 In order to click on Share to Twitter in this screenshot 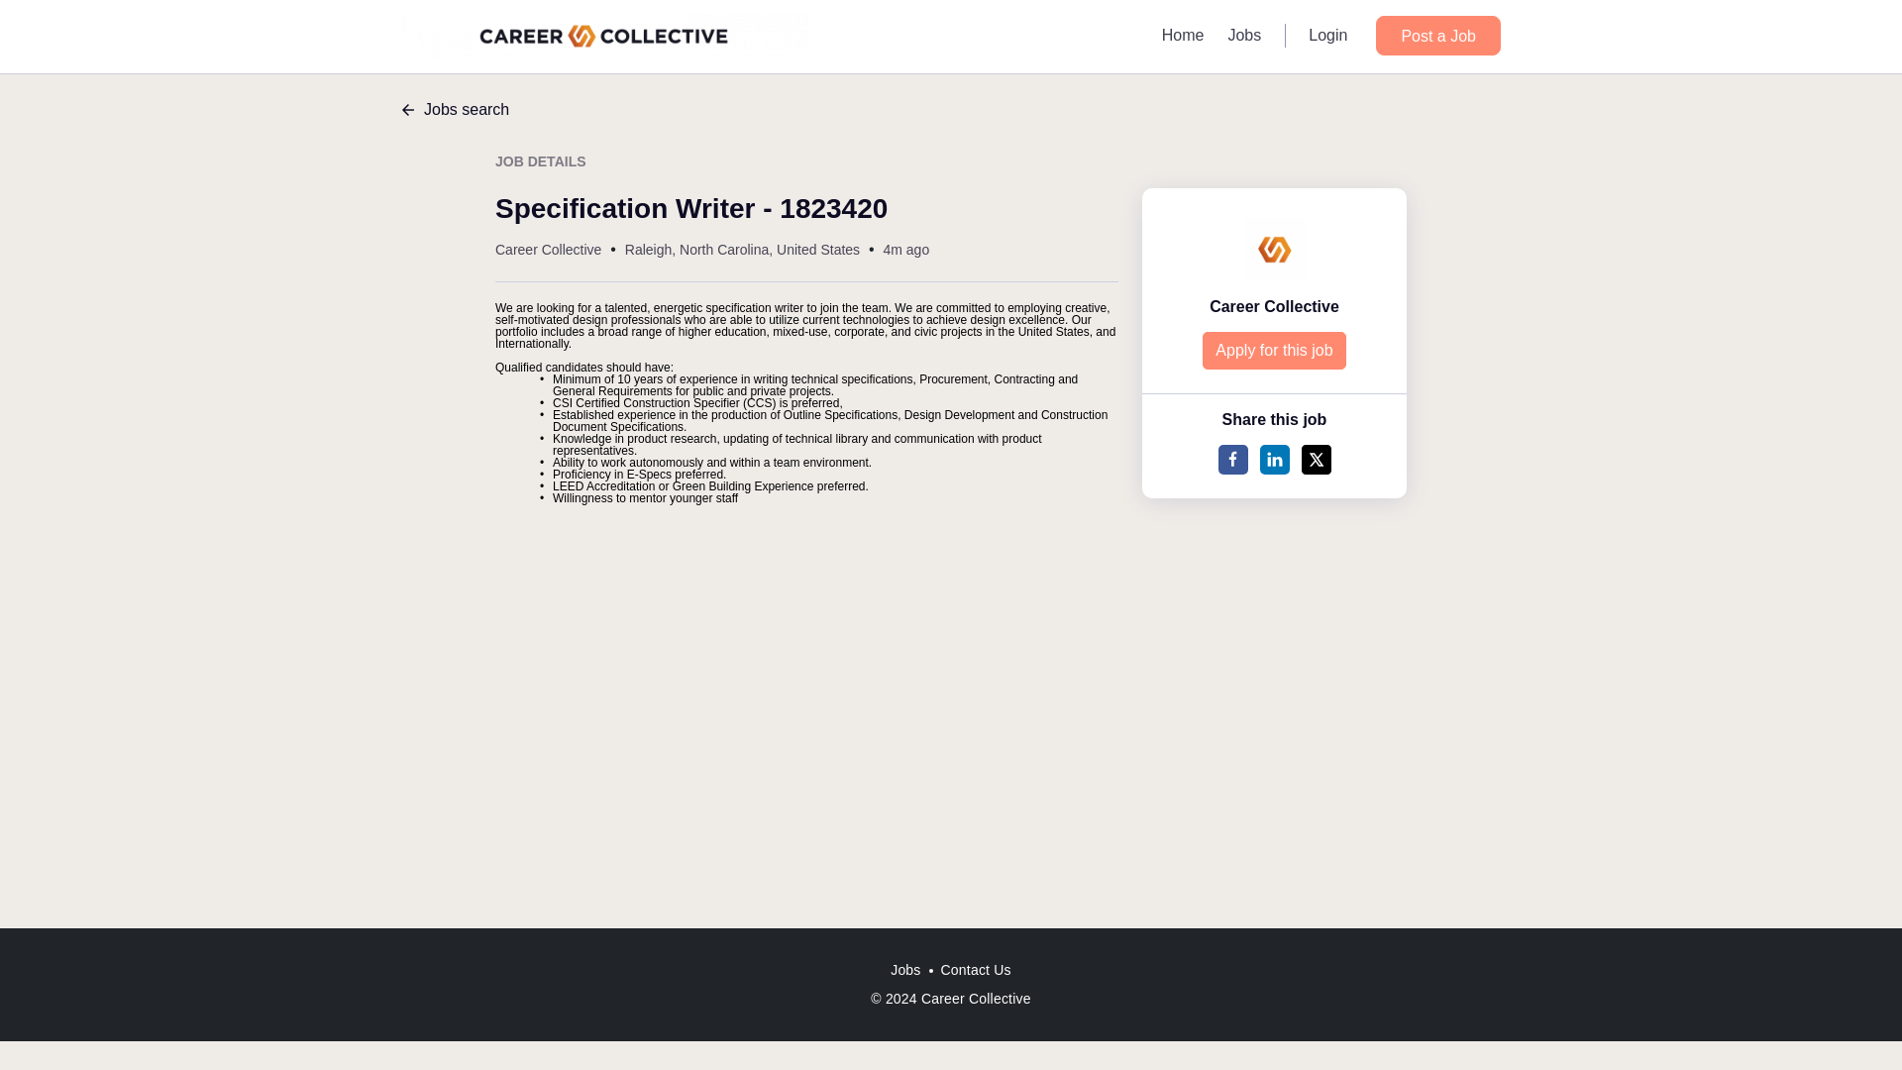, I will do `click(1316, 460)`.